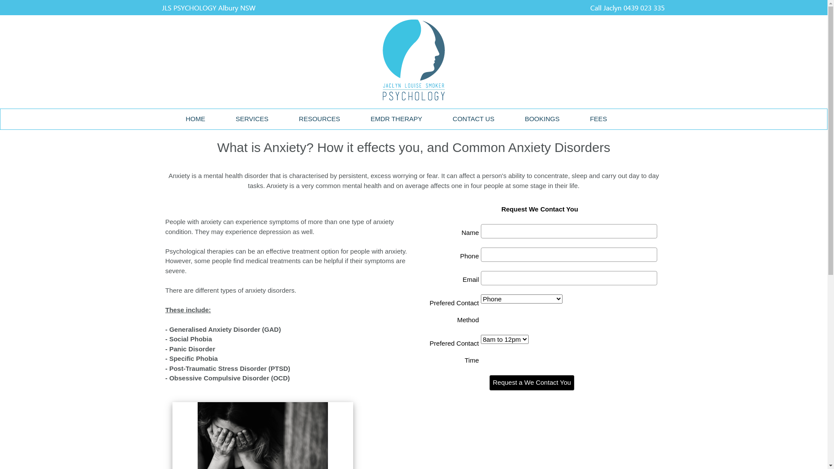  What do you see at coordinates (320, 119) in the screenshot?
I see `RESOURCES` at bounding box center [320, 119].